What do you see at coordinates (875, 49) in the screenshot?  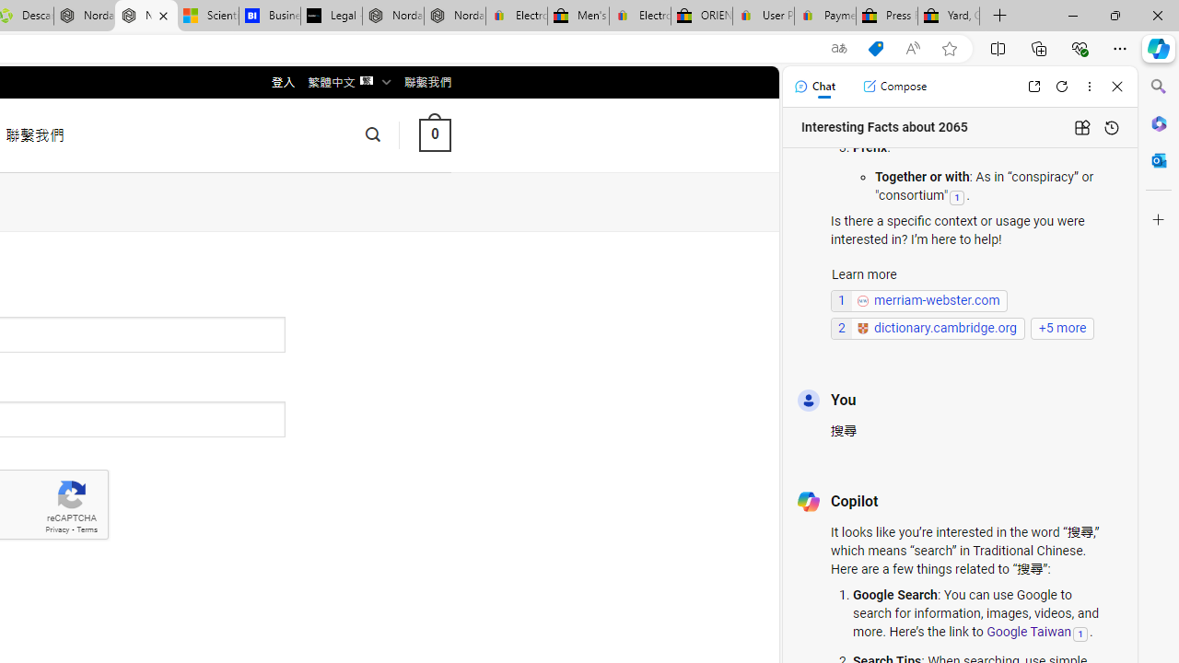 I see `This site has coupons! Shopping in Microsoft Edge` at bounding box center [875, 49].